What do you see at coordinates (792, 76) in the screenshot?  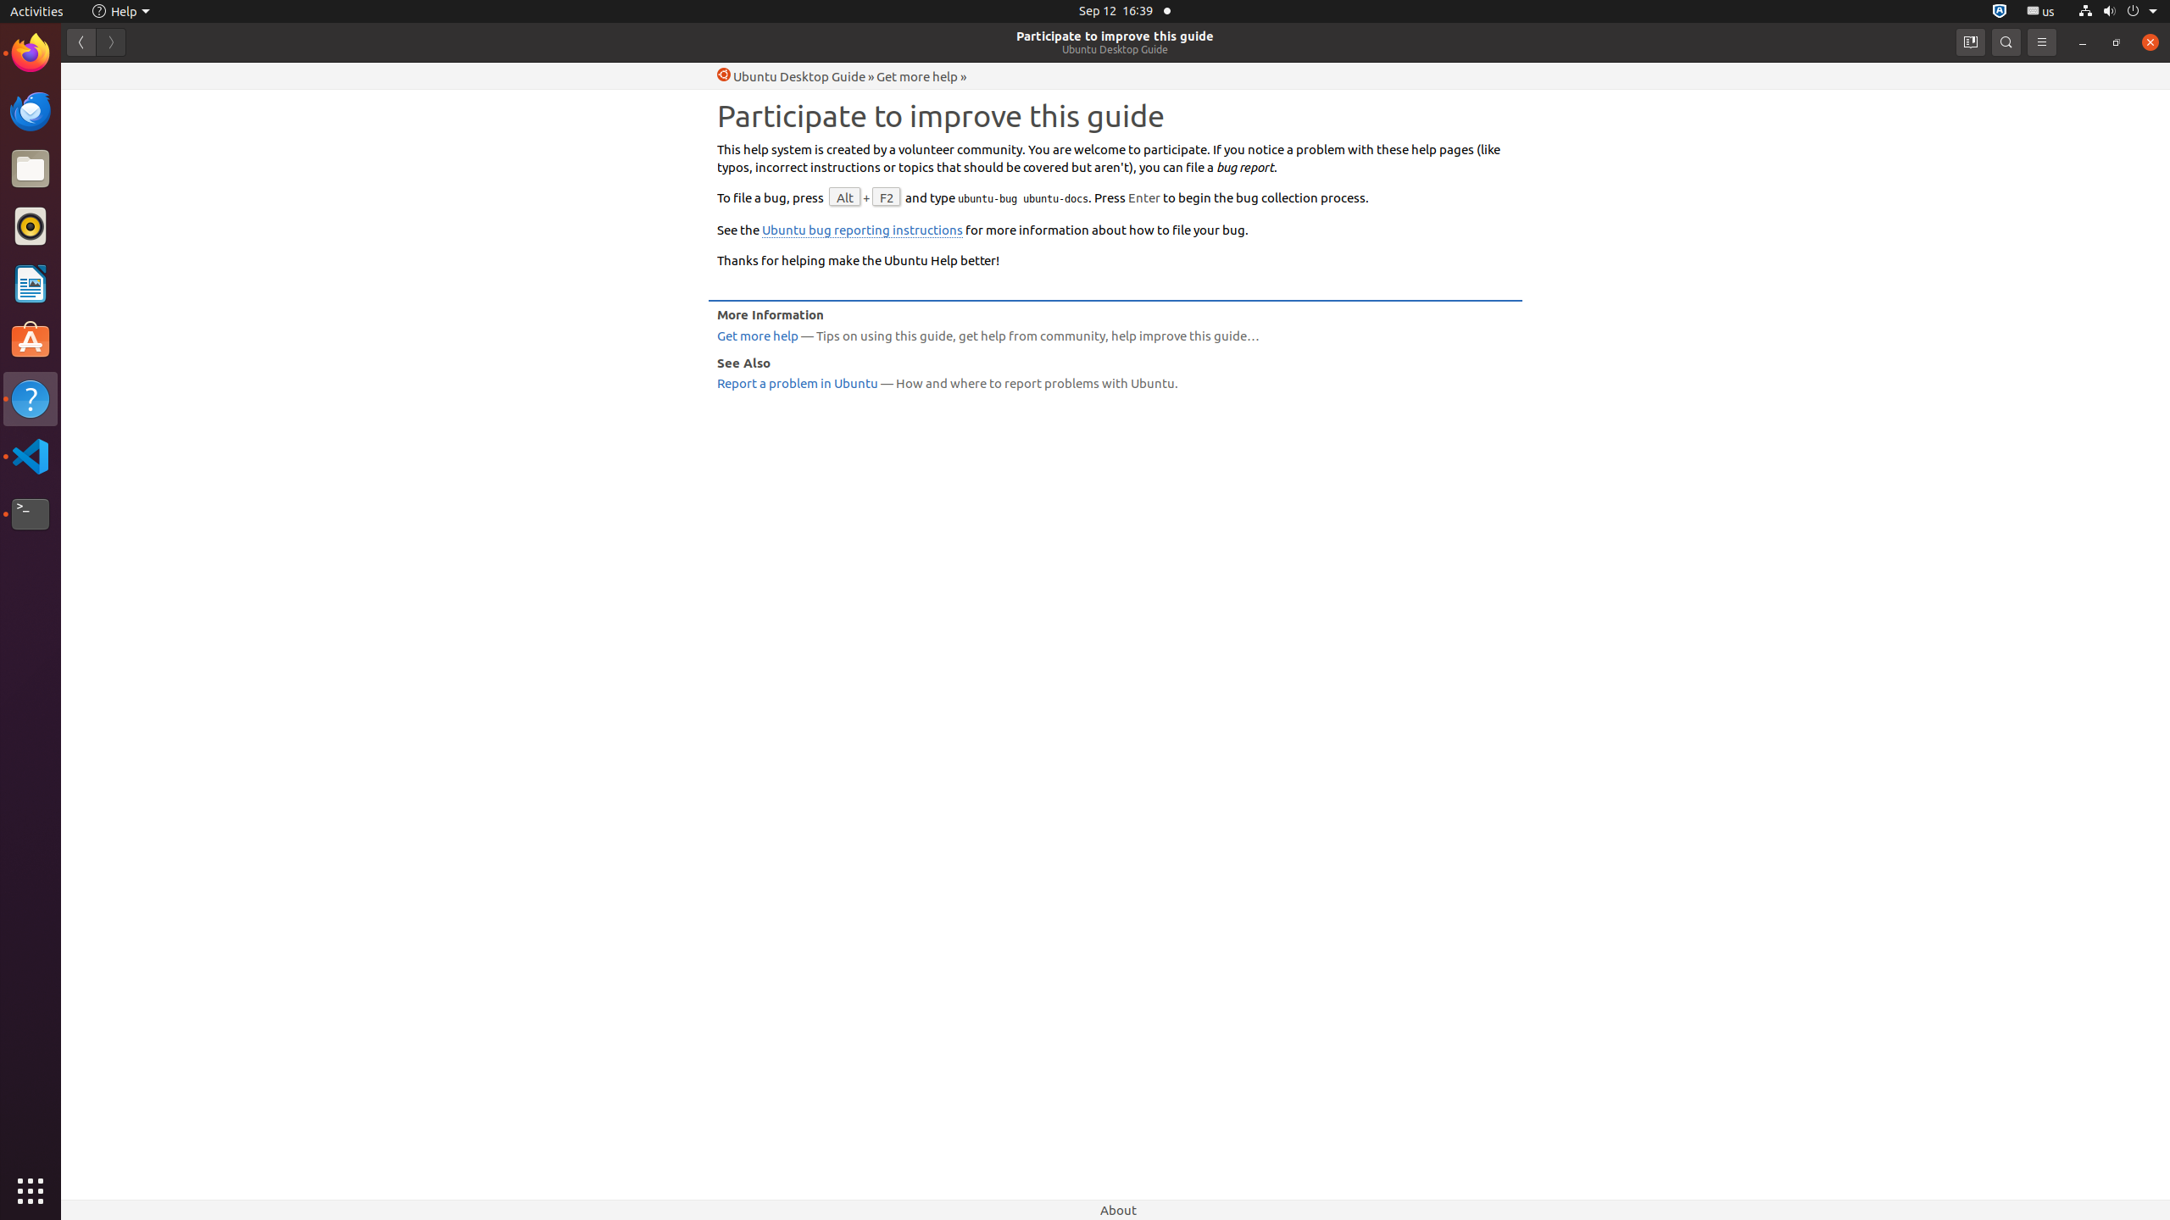 I see `Help Ubuntu Desktop Guide` at bounding box center [792, 76].